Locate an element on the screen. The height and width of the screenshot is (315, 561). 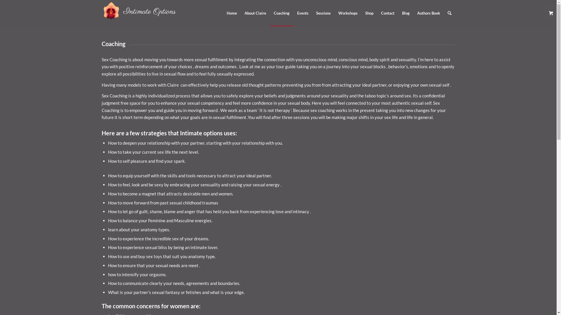
Shop is located at coordinates (369, 13).